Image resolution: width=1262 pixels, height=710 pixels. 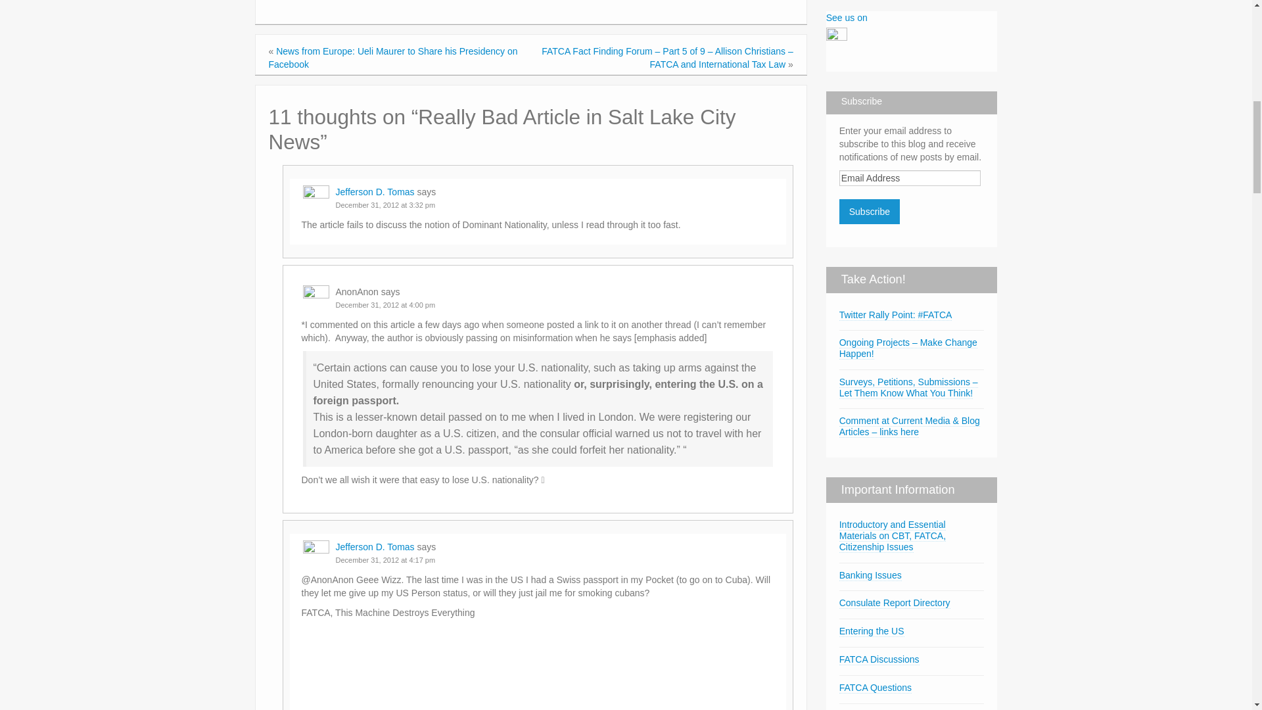 I want to click on December 31, 2012 at 3:32 pm, so click(x=385, y=204).